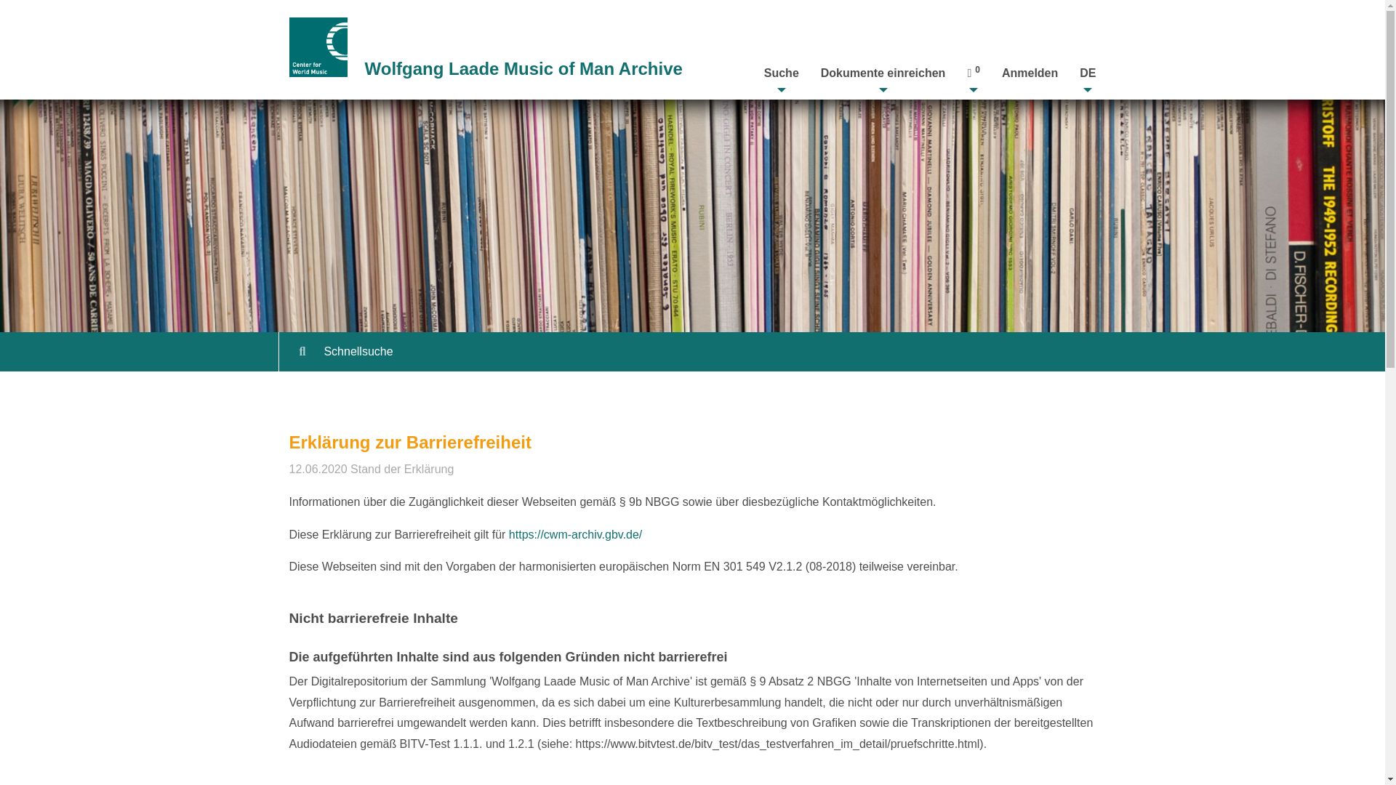  Describe the element at coordinates (1088, 73) in the screenshot. I see `Sprache wechseln` at that location.